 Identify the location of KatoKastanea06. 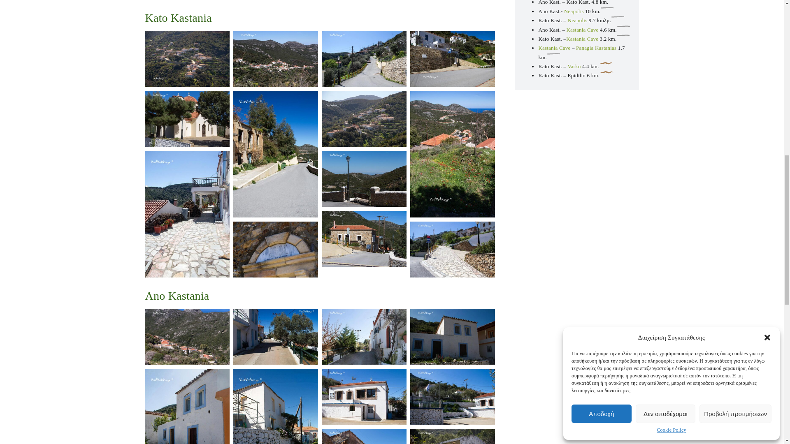
(364, 239).